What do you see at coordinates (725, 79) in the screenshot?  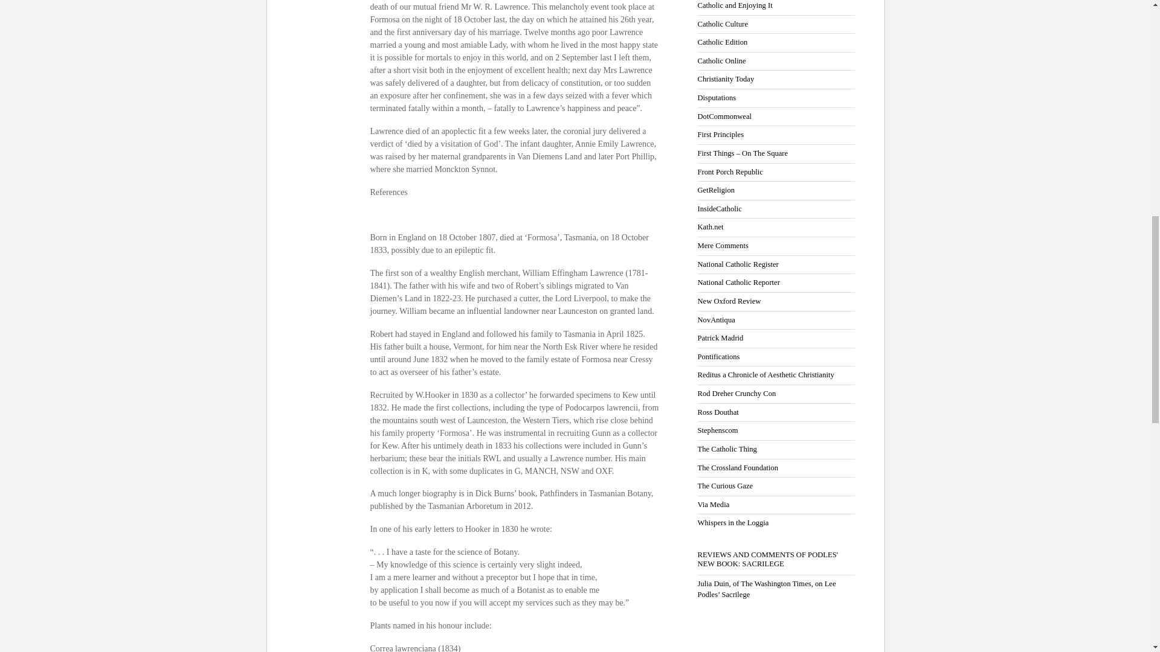 I see `Christianity Today` at bounding box center [725, 79].